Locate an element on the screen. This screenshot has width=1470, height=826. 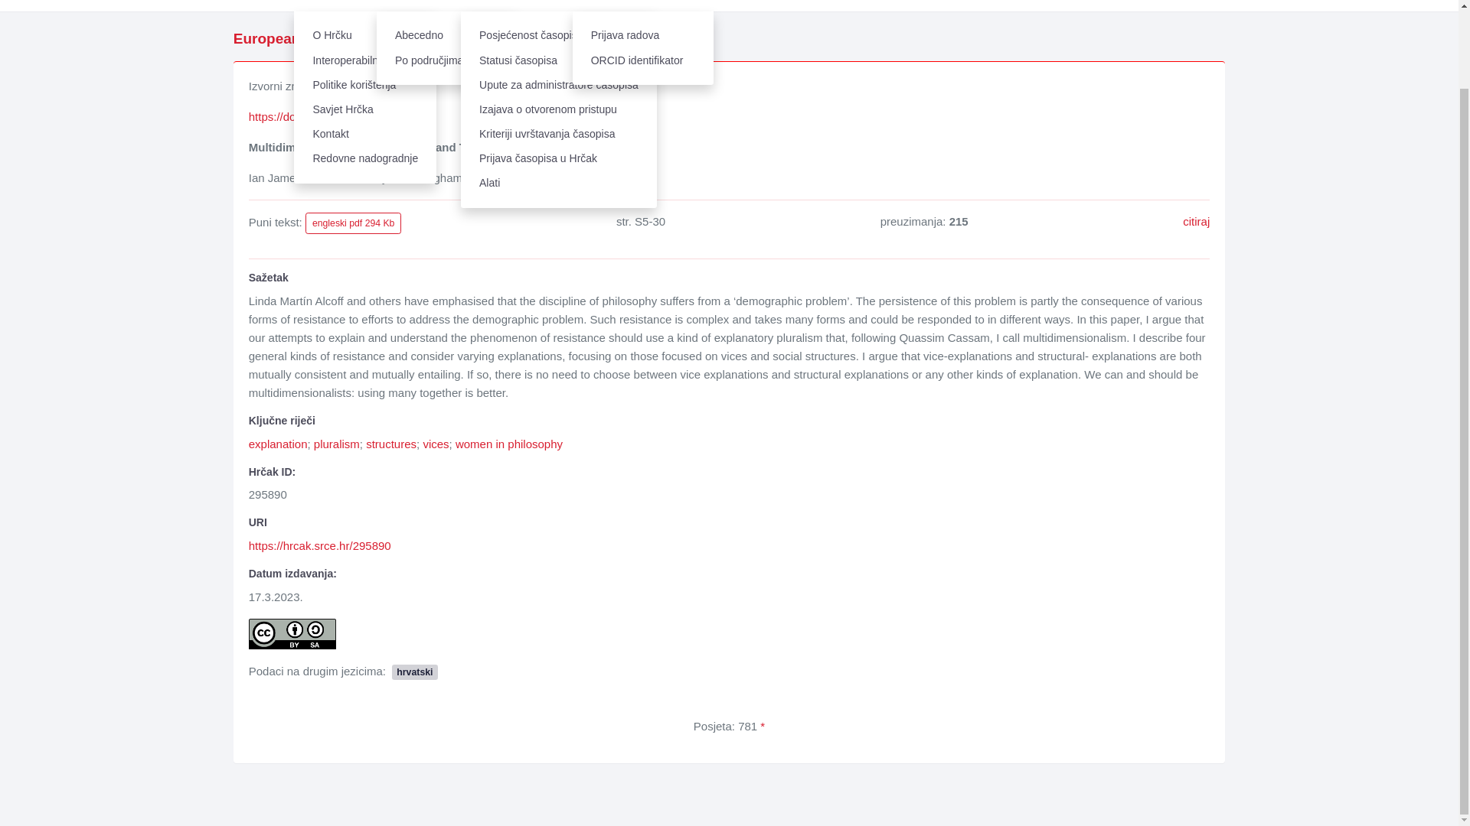
citiraj is located at coordinates (1196, 221).